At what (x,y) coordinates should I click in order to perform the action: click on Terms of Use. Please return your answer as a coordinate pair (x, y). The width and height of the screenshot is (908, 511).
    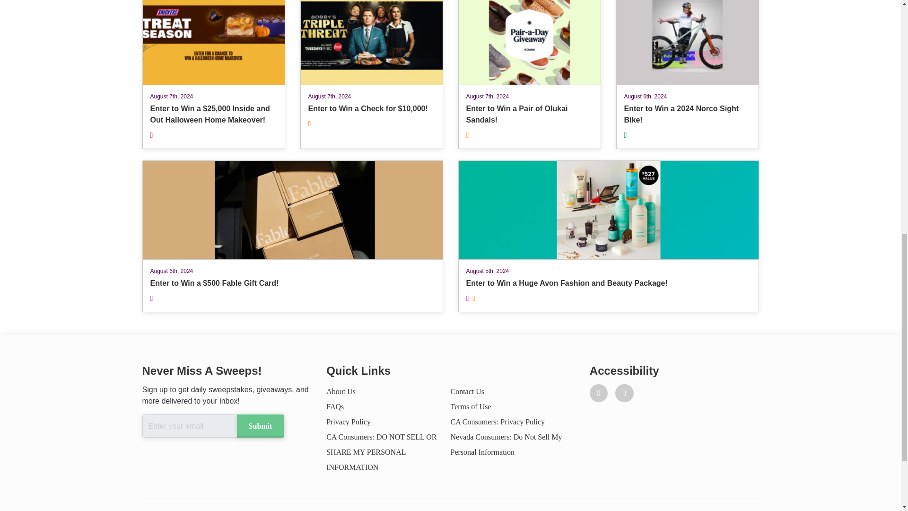
    Looking at the image, I should click on (340, 391).